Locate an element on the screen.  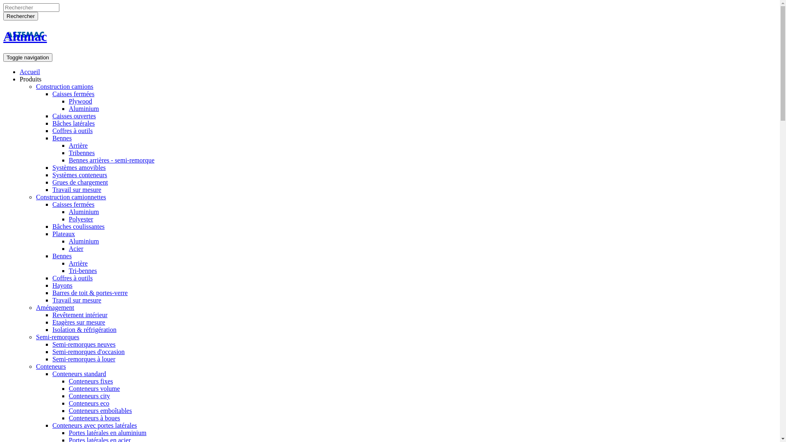
Bennes is located at coordinates (62, 138).